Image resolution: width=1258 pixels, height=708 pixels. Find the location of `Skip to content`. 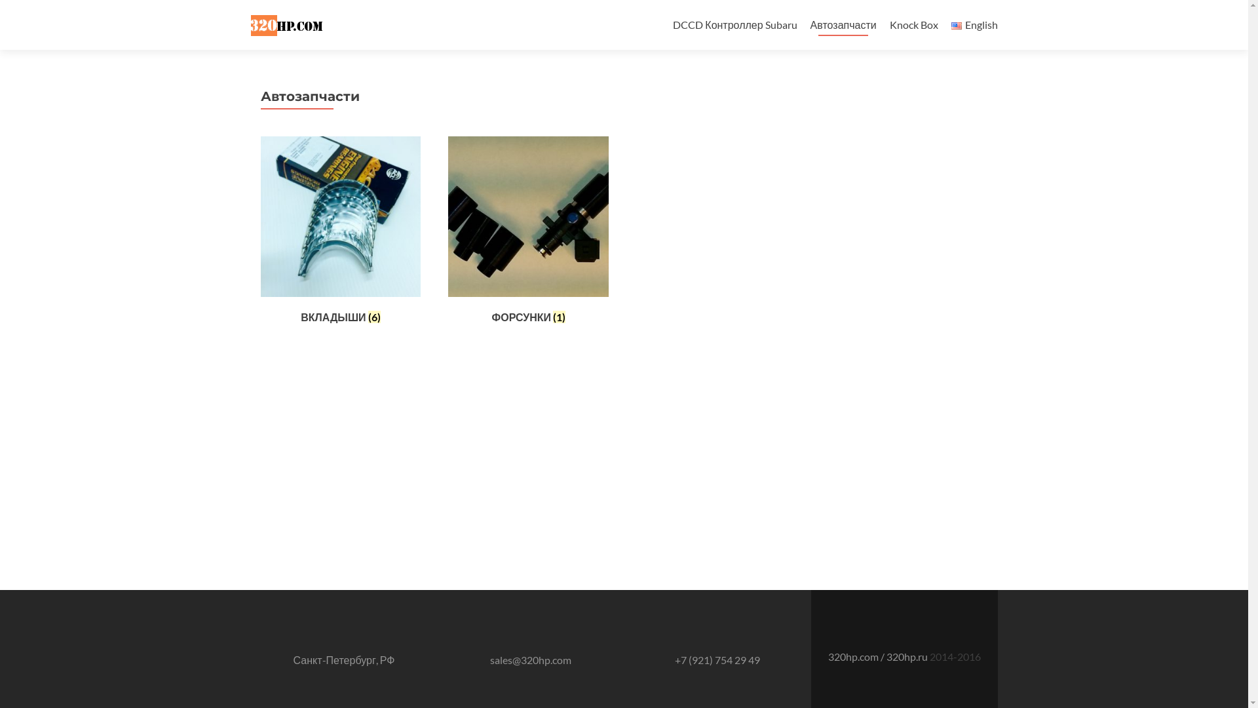

Skip to content is located at coordinates (707, 8).